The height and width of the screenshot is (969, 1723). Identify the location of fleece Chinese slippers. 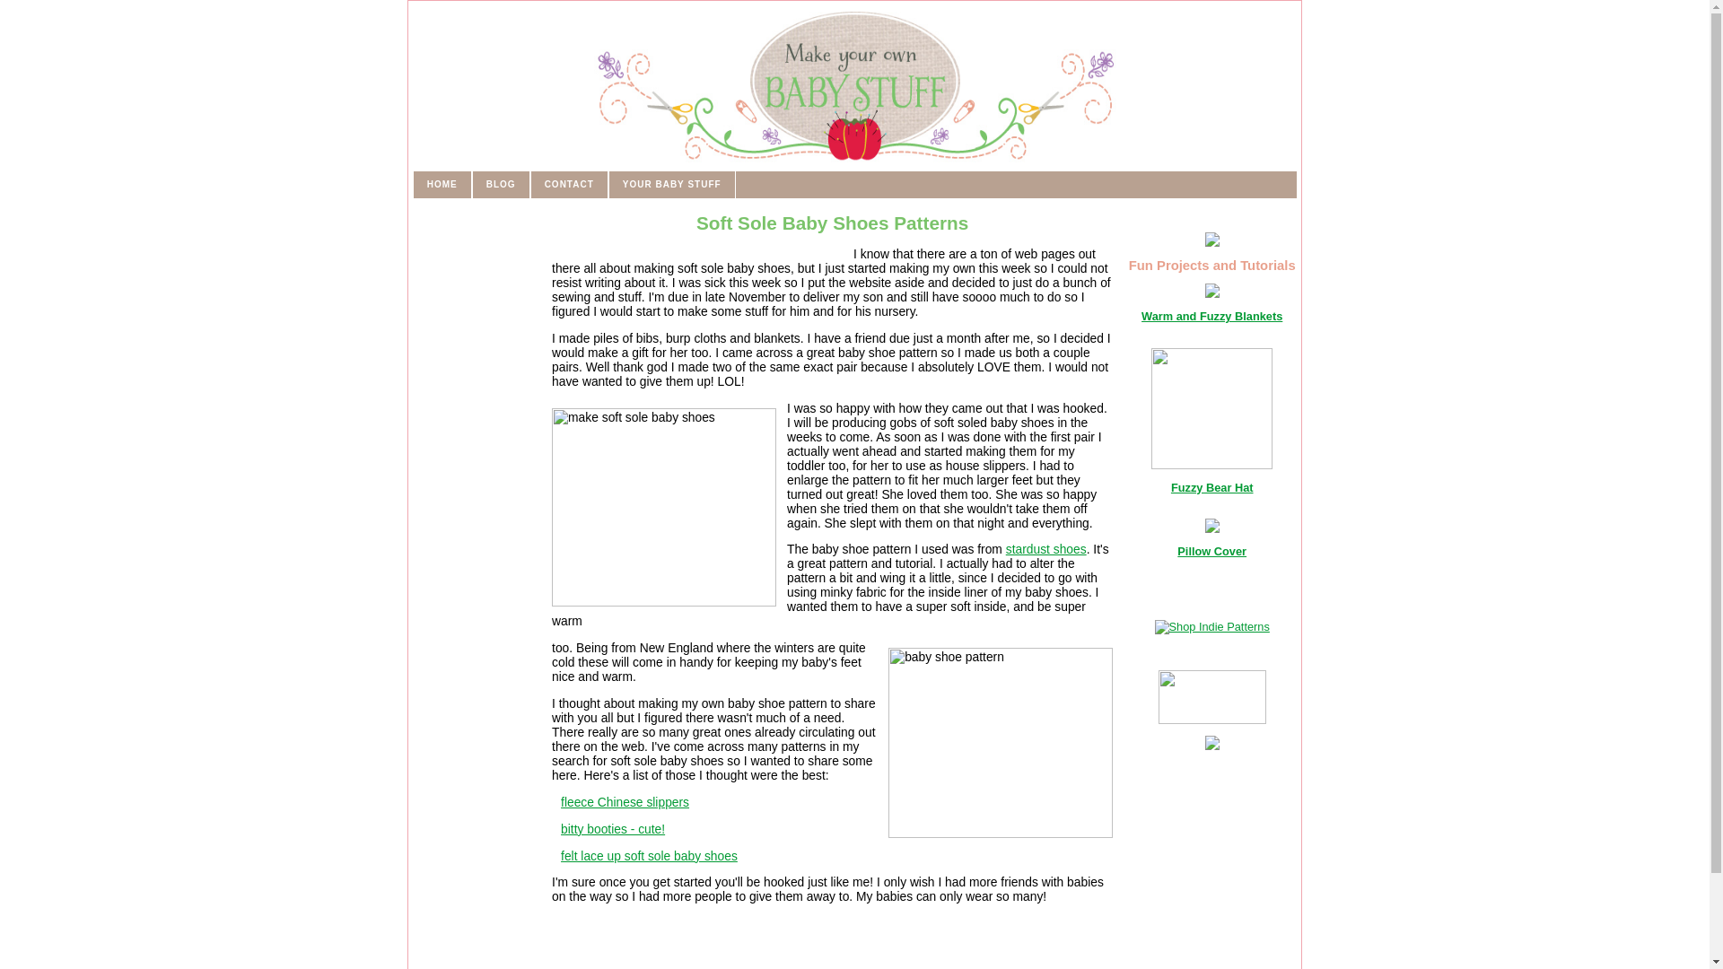
(625, 801).